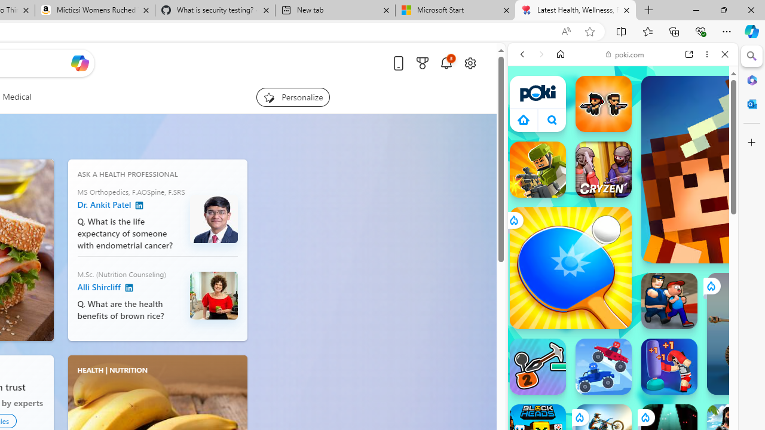 The image size is (765, 430). Describe the element at coordinates (696, 282) in the screenshot. I see `Show More Car Games` at that location.